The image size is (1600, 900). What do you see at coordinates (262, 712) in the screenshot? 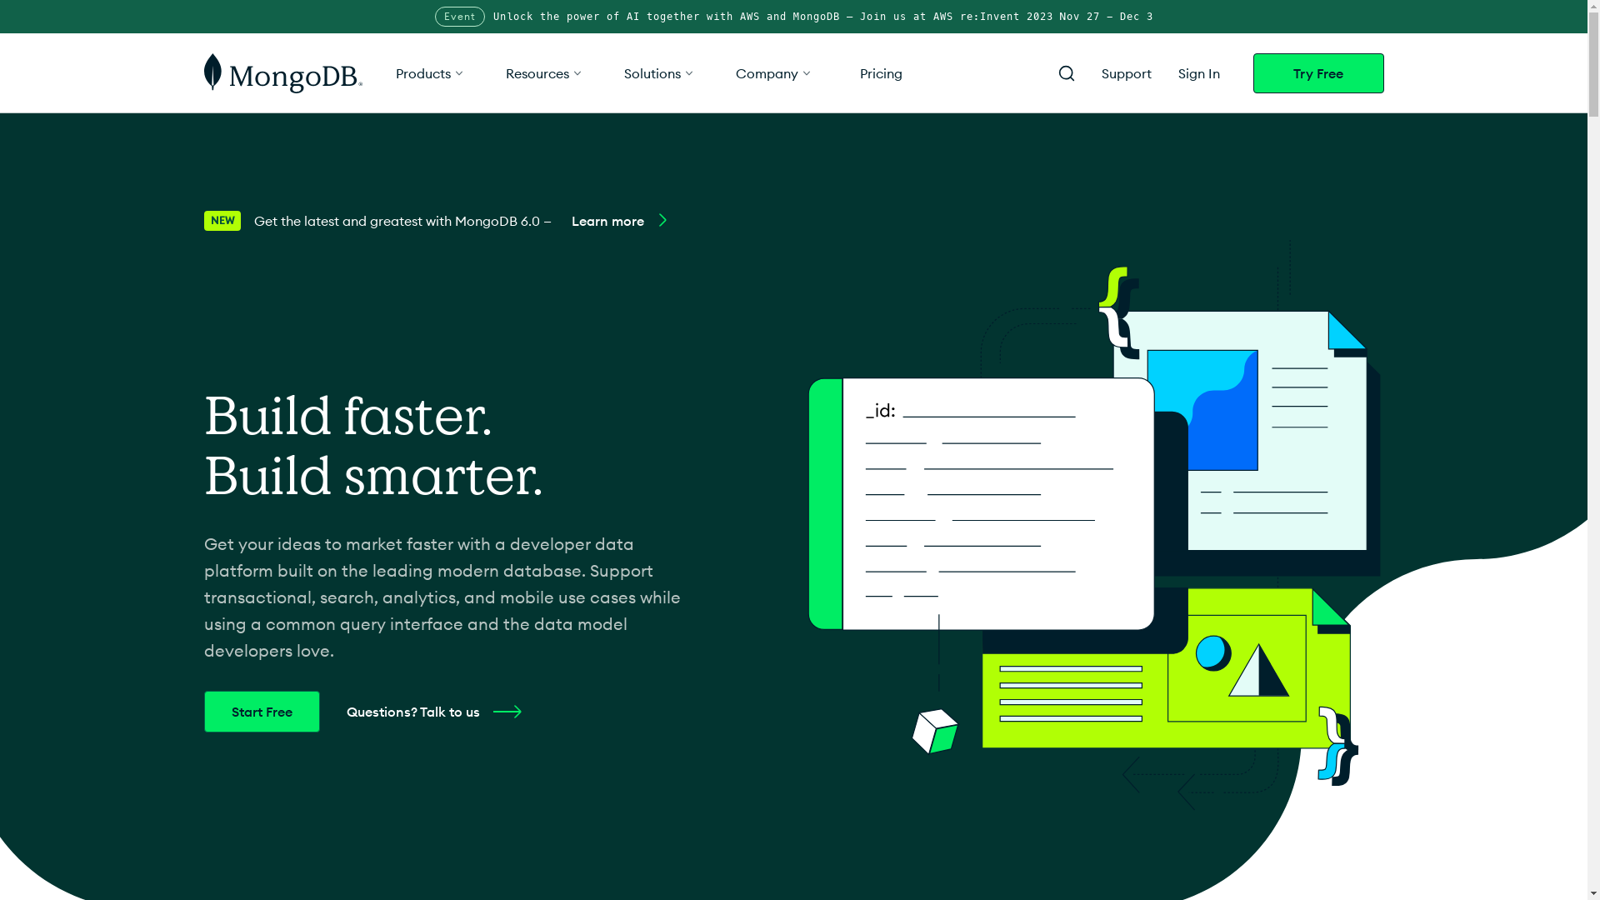
I see `Start Free` at bounding box center [262, 712].